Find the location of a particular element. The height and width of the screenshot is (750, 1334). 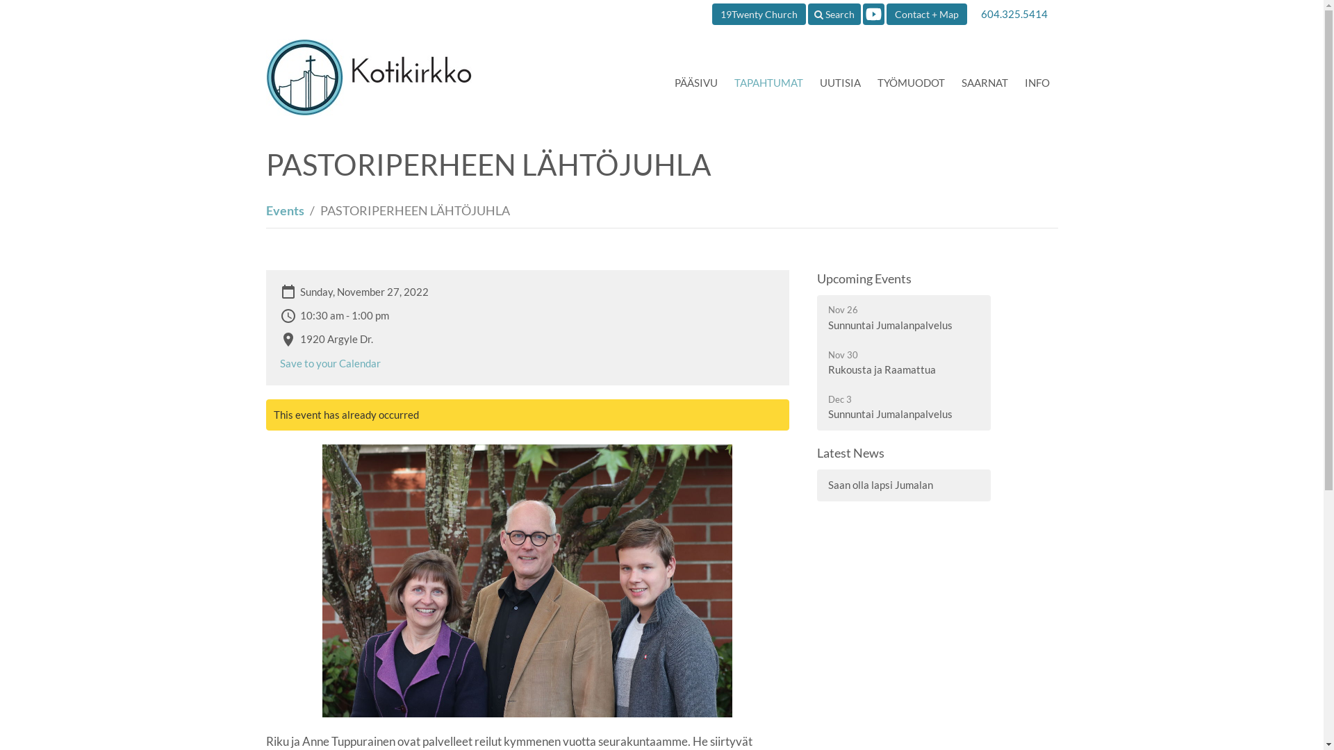

604.325.5414 is located at coordinates (1014, 14).